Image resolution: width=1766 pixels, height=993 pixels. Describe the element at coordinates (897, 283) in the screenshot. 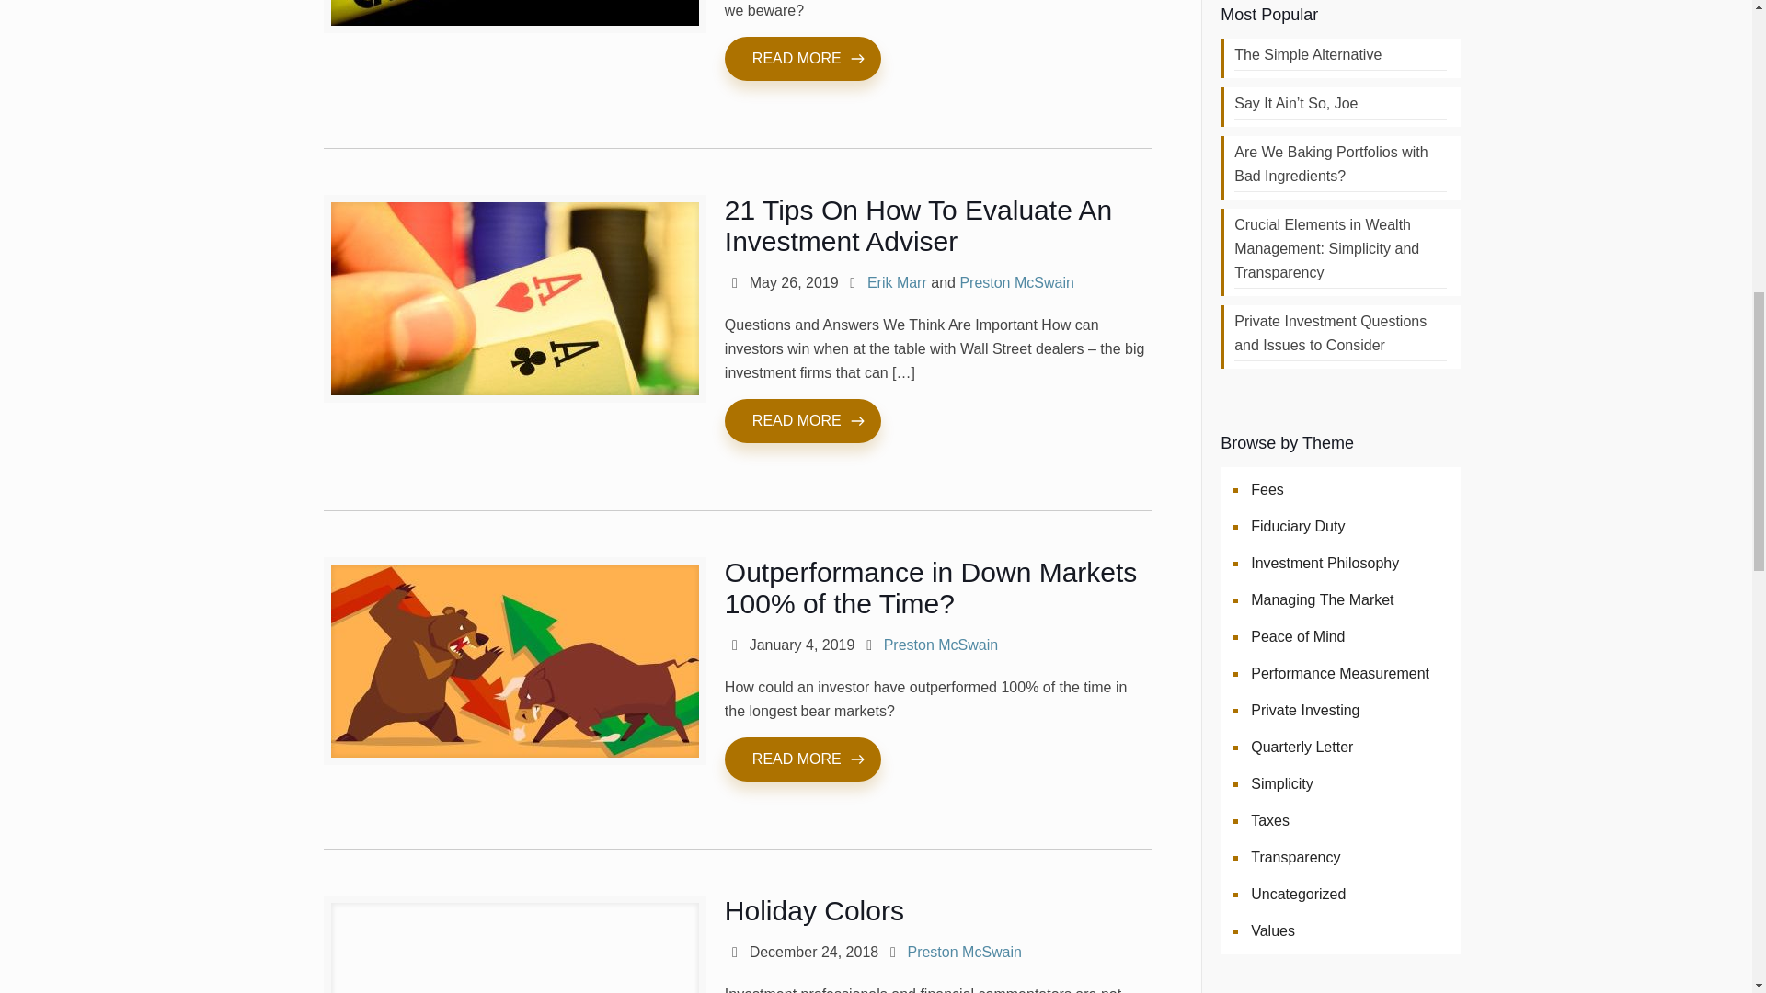

I see `View all posts by Erik Marr` at that location.